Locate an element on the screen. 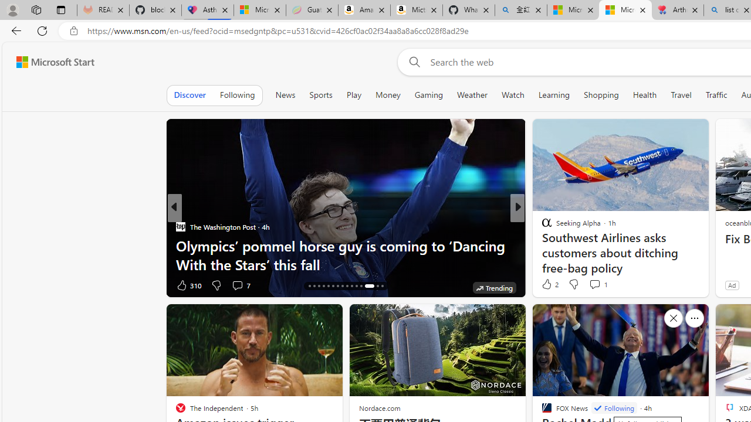 The width and height of the screenshot is (751, 422). Hide this story is located at coordinates (673, 318).